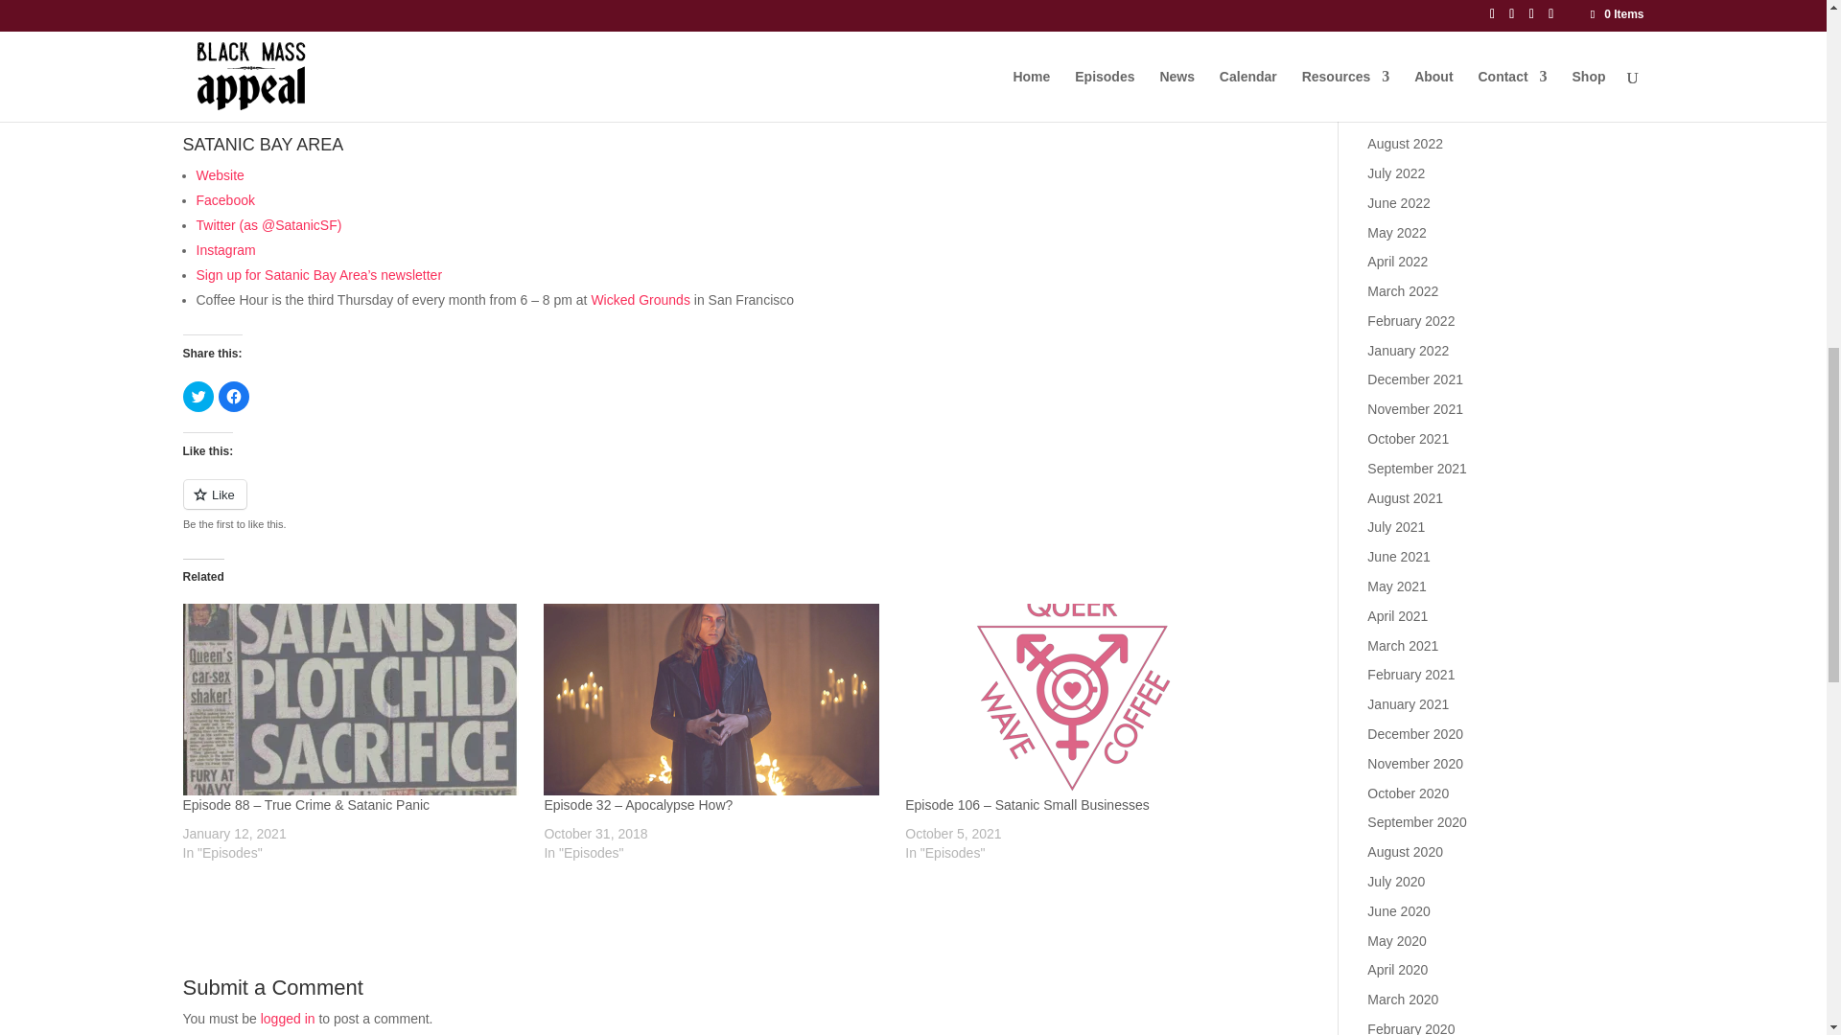 This screenshot has width=1841, height=1035. Describe the element at coordinates (234, 397) in the screenshot. I see `Click to share on Facebook` at that location.